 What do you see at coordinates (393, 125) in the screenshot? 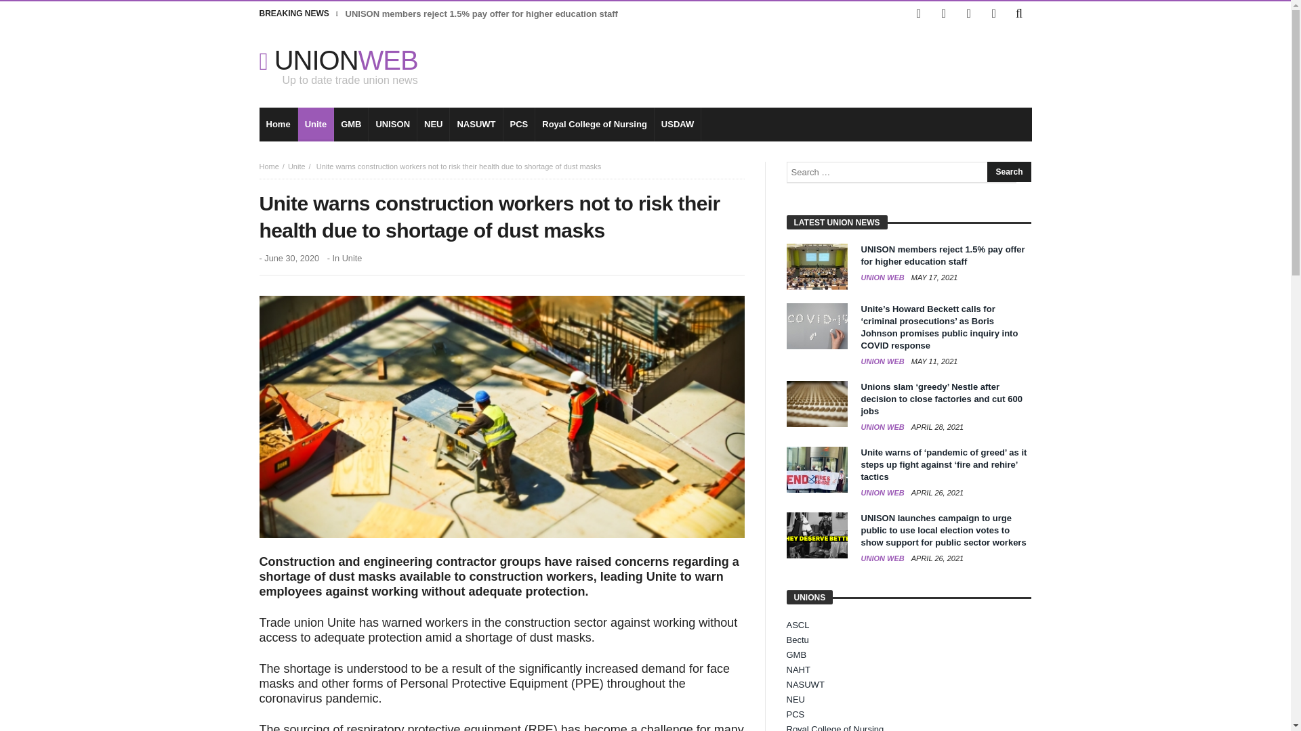
I see `UNISON` at bounding box center [393, 125].